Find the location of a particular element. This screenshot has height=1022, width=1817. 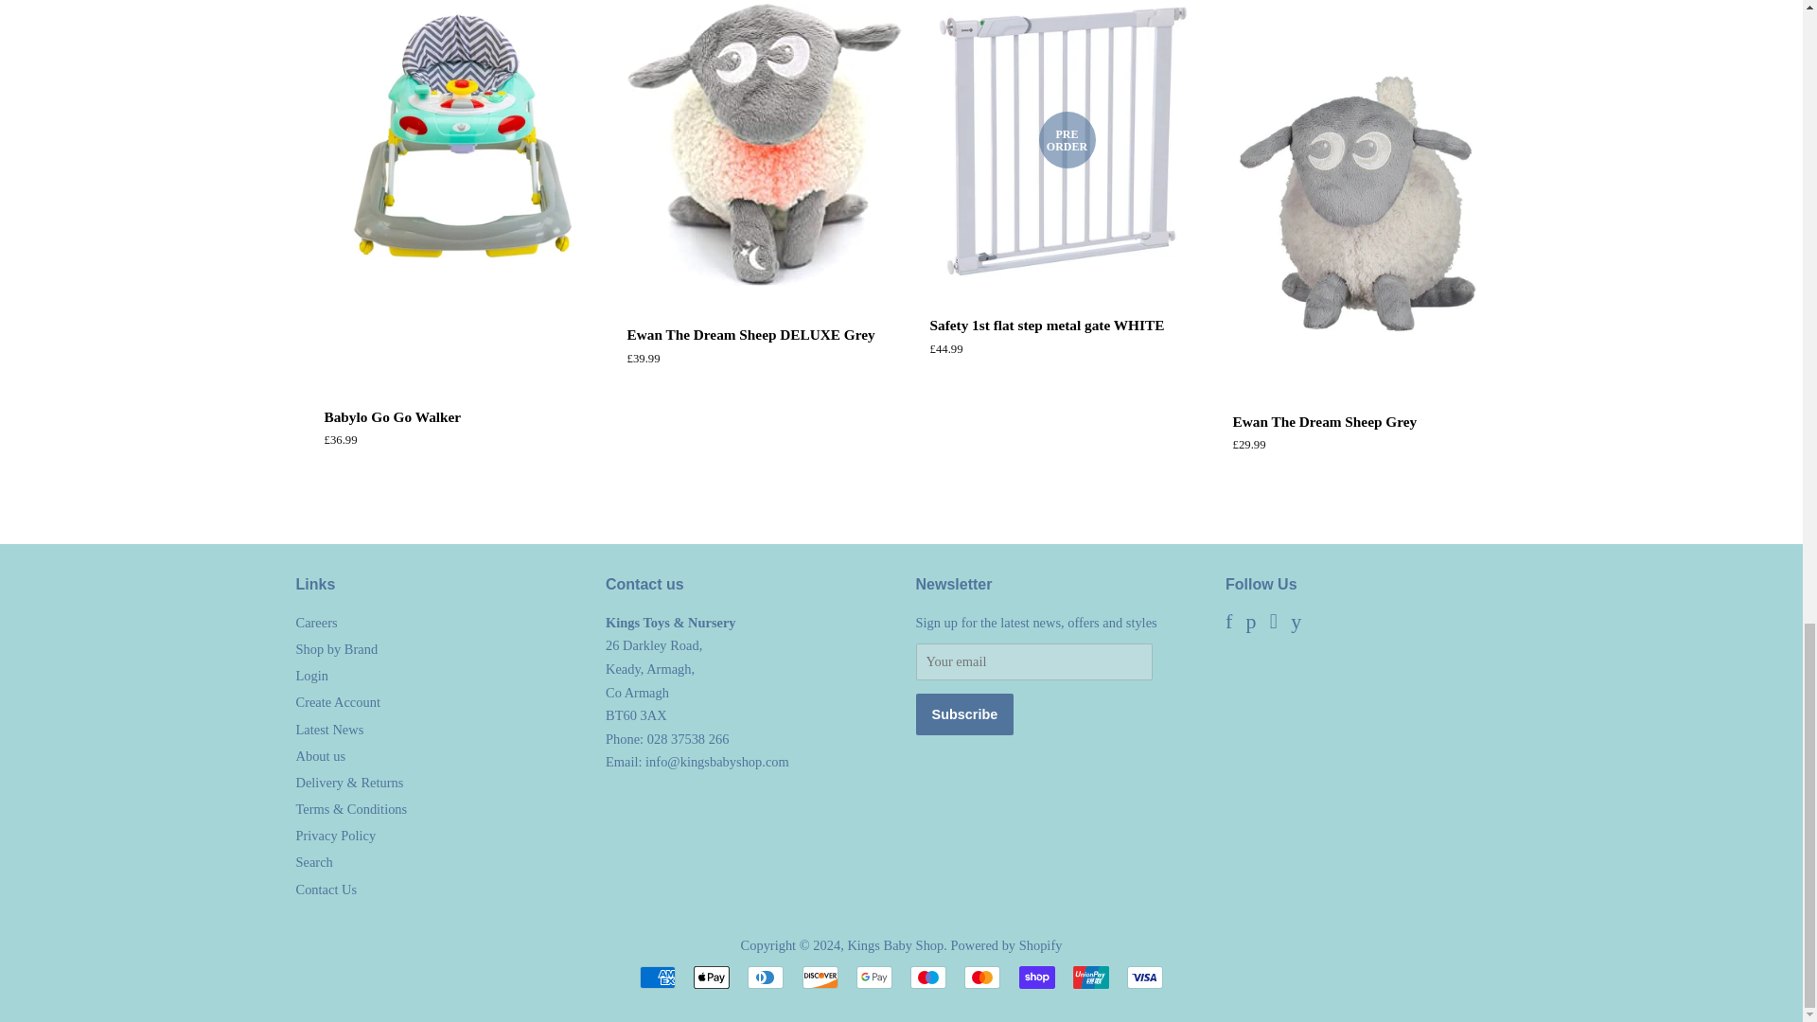

Apple Pay is located at coordinates (712, 977).